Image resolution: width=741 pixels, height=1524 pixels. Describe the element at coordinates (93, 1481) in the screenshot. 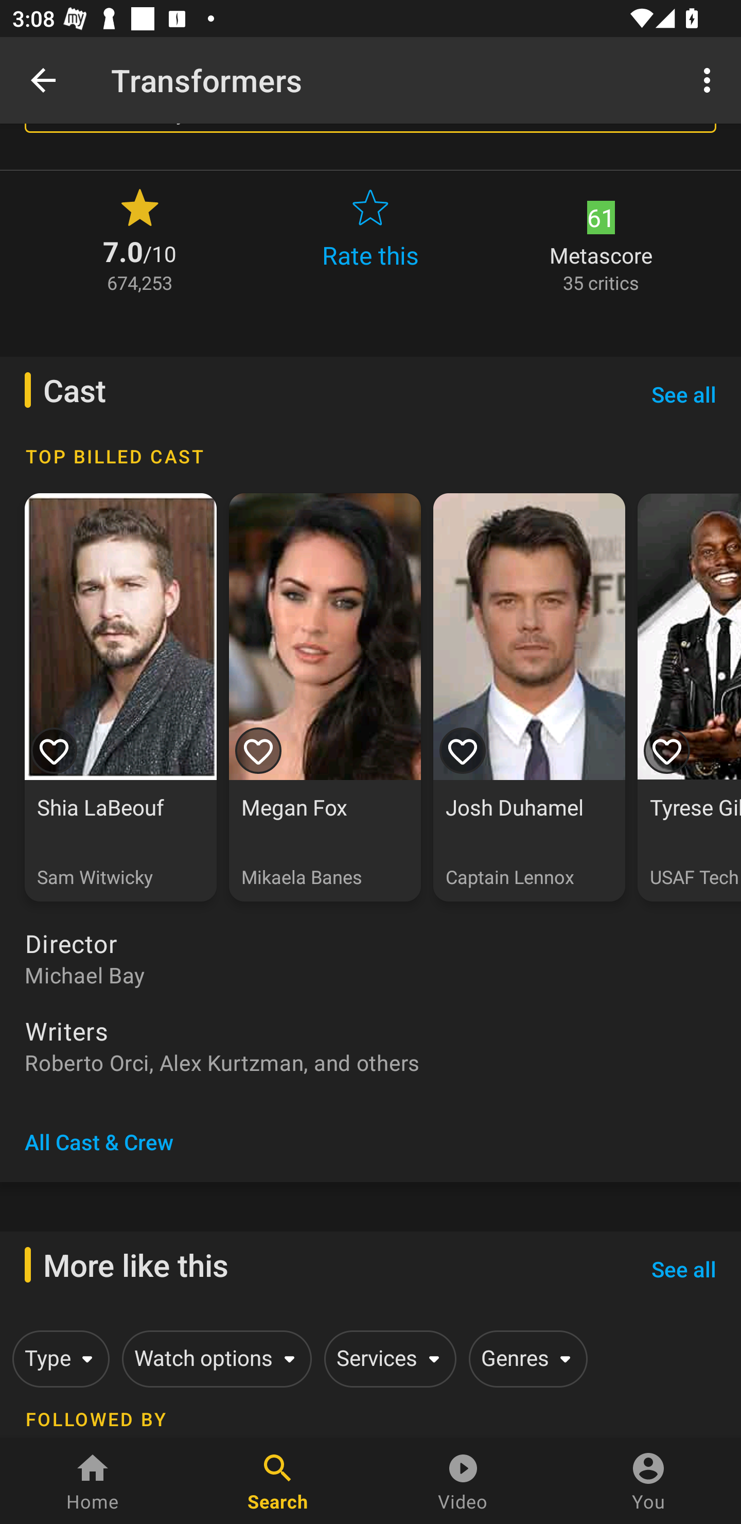

I see `Home` at that location.